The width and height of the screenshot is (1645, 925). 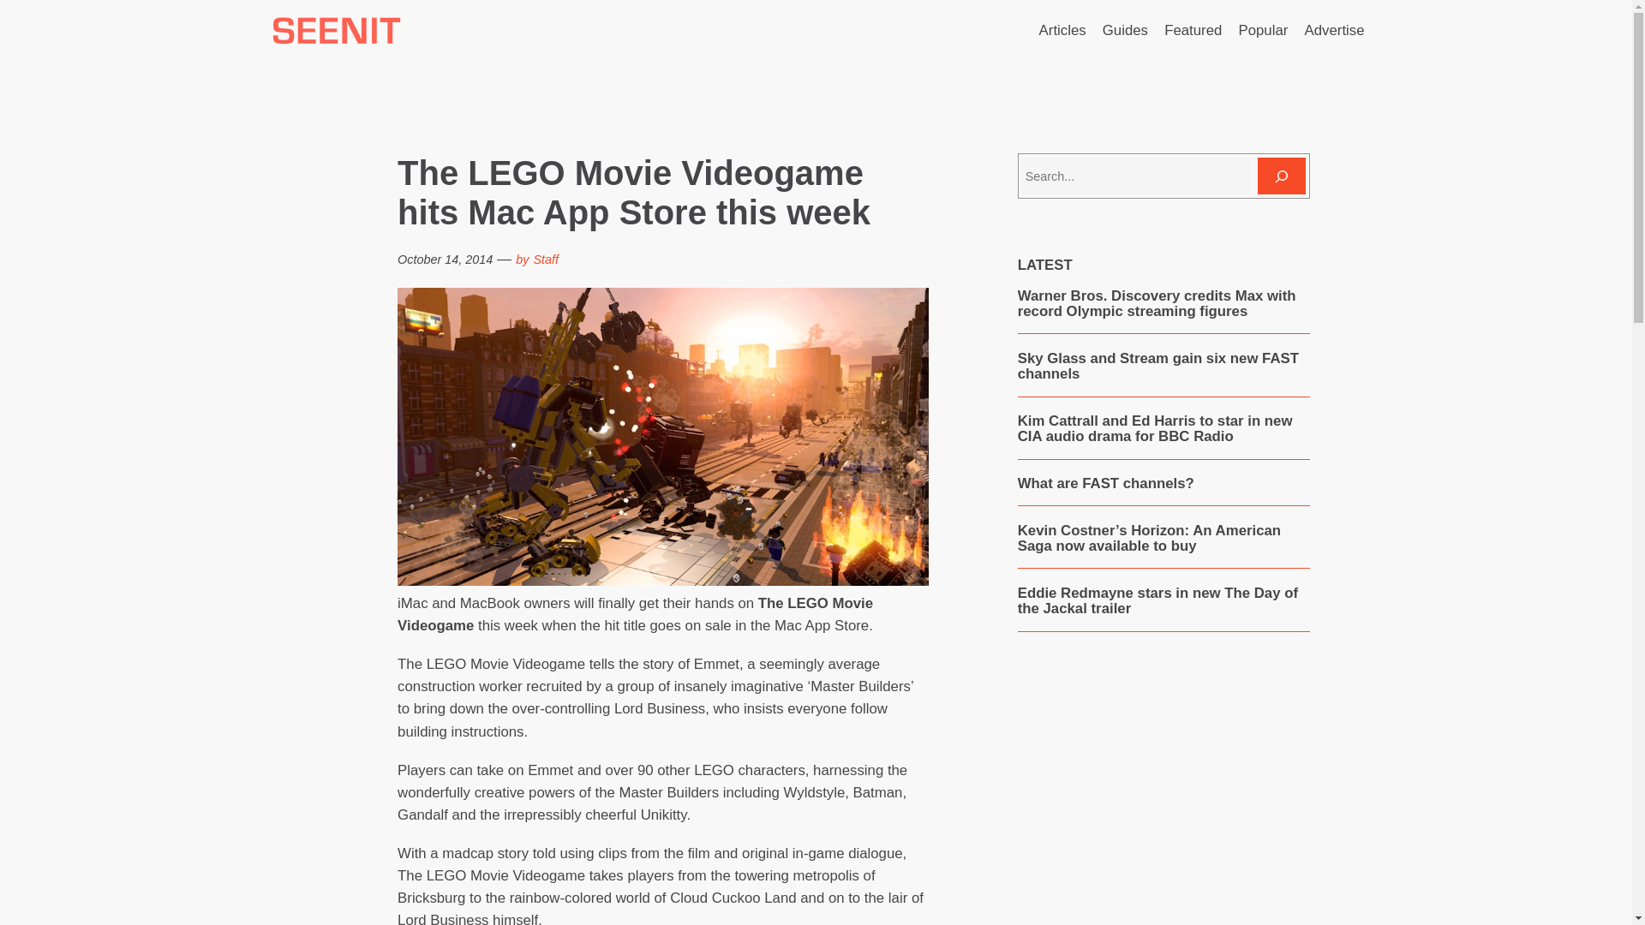 I want to click on Featured, so click(x=1193, y=30).